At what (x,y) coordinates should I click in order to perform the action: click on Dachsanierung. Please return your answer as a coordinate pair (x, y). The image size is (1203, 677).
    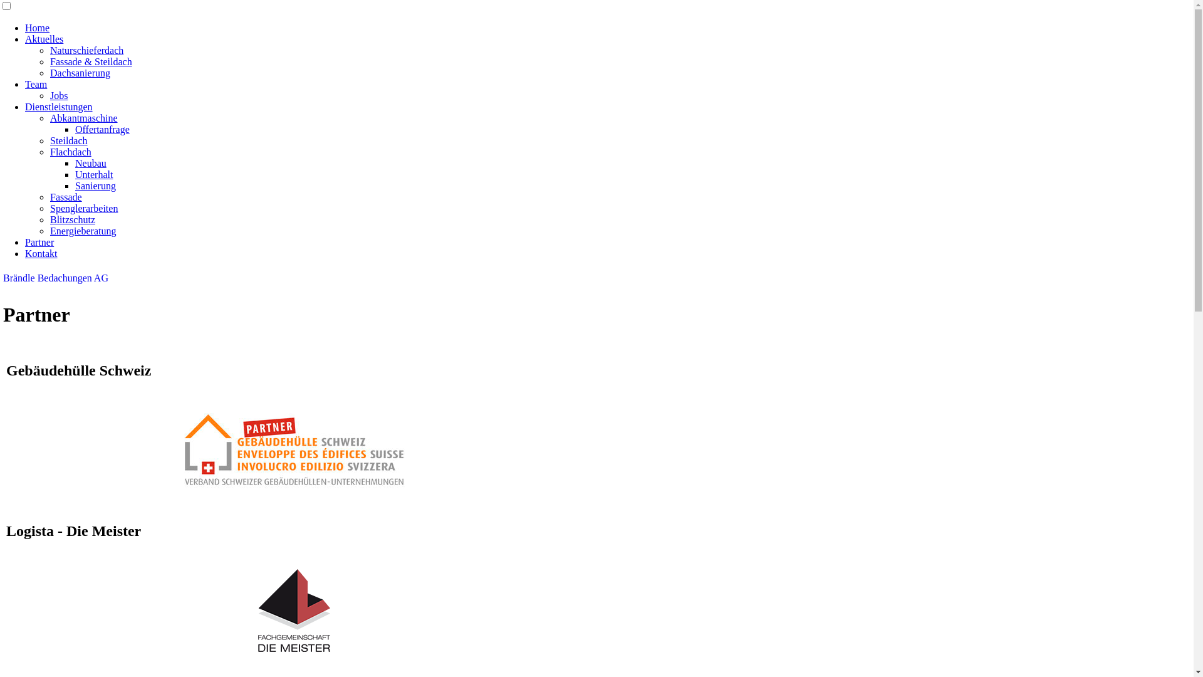
    Looking at the image, I should click on (80, 73).